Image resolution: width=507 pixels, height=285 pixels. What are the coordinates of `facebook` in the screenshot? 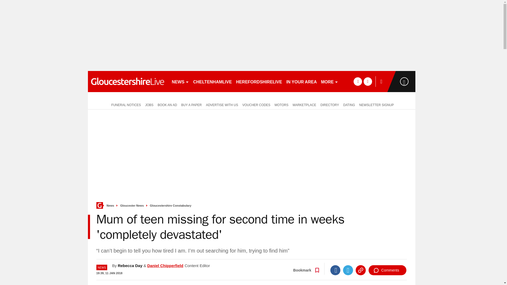 It's located at (358, 81).